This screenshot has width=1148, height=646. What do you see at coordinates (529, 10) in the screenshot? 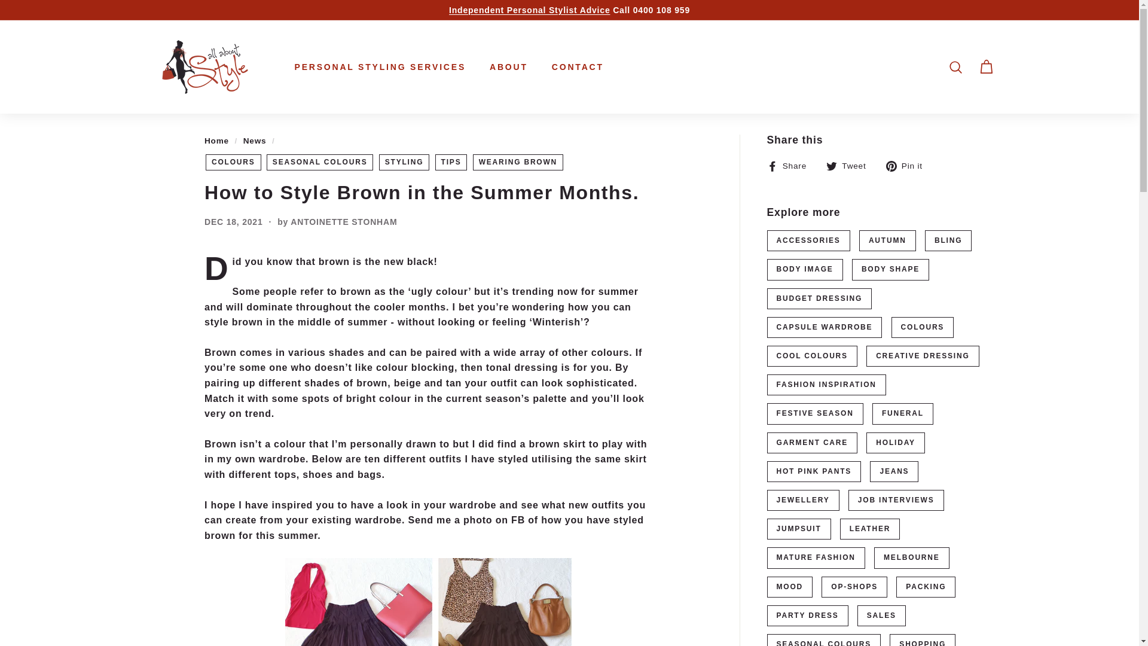
I see `Styling Services` at bounding box center [529, 10].